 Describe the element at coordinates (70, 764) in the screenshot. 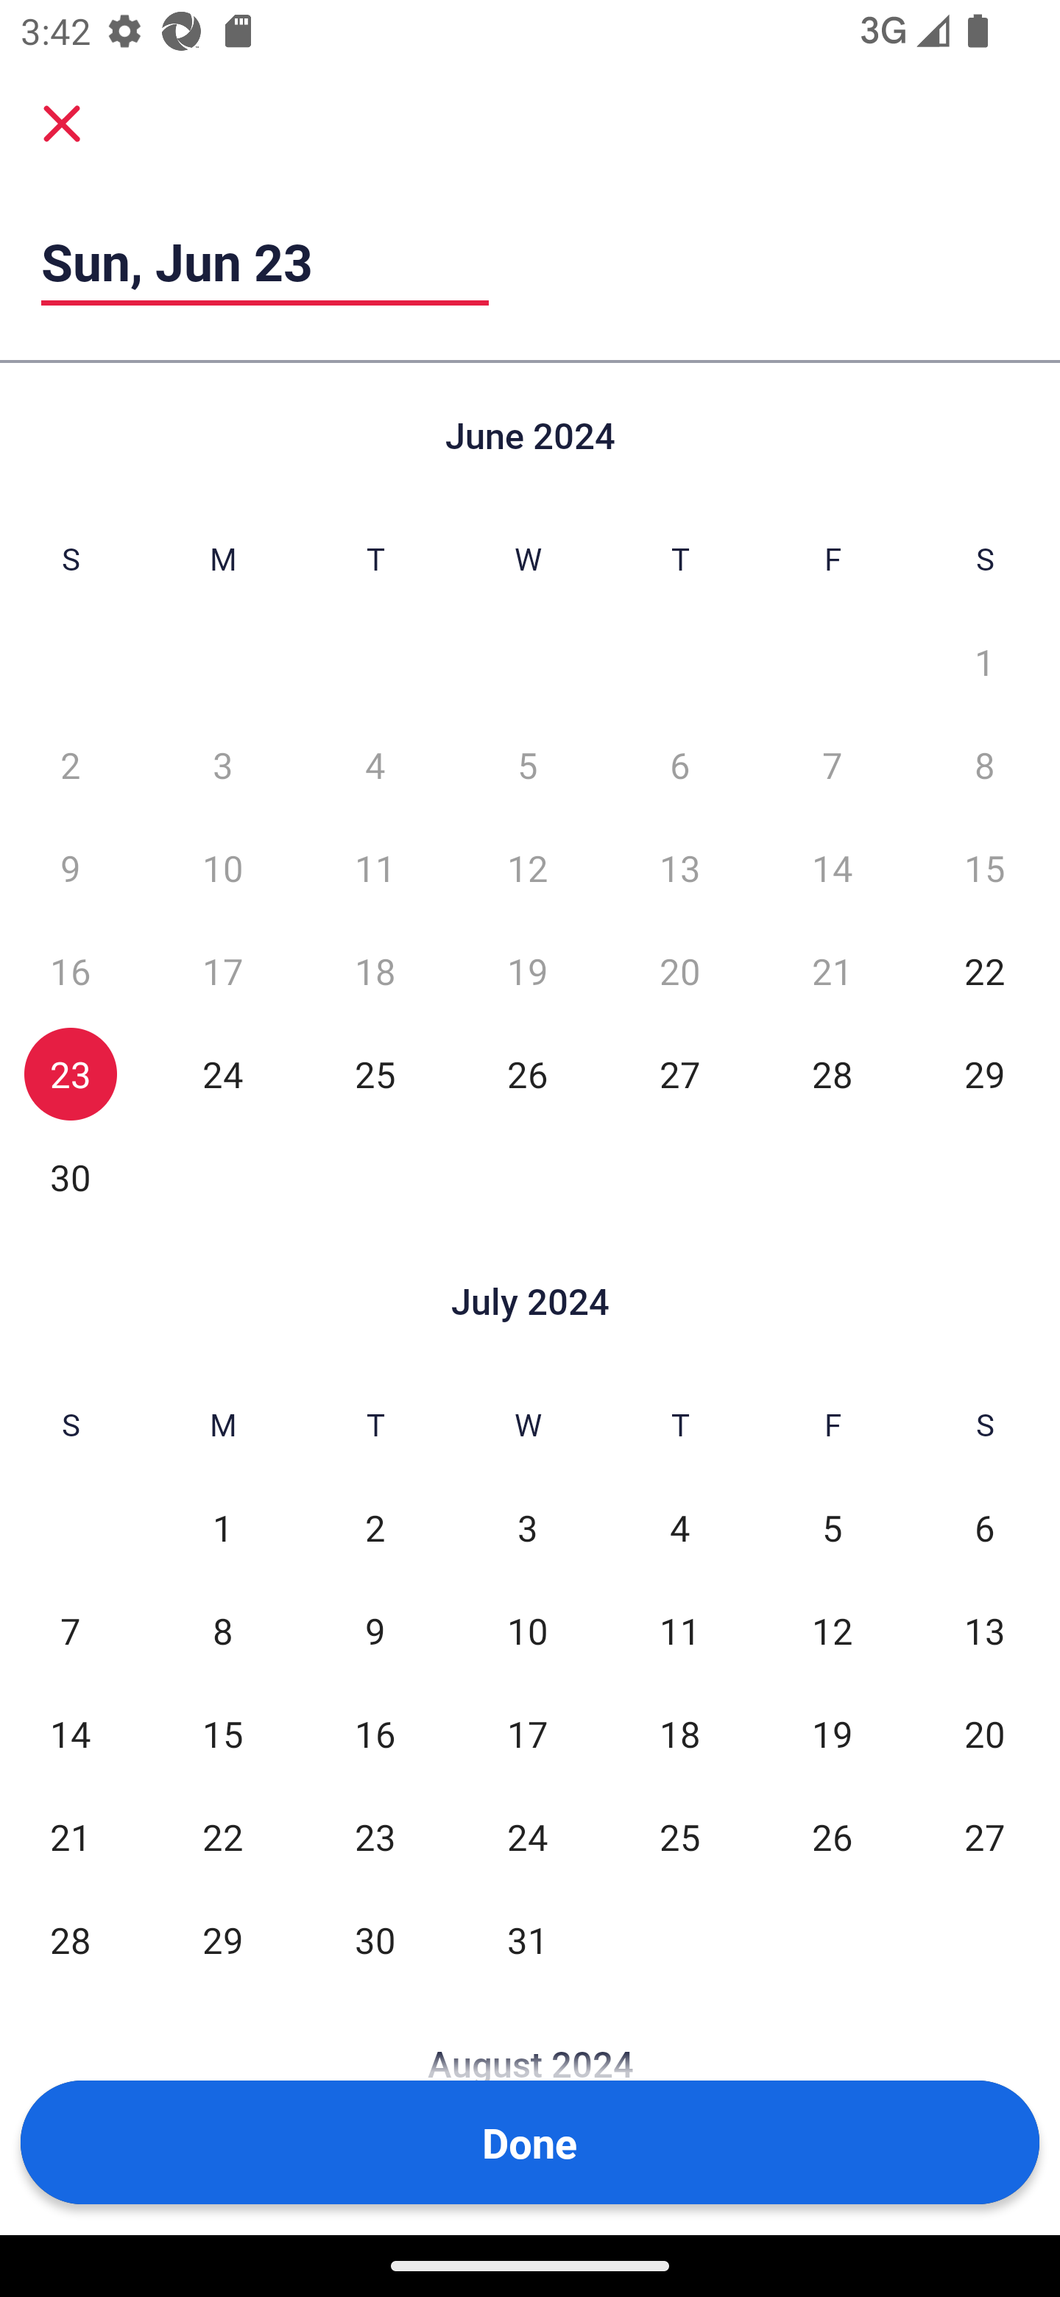

I see `2 Sun, Jun 2, Not Selected` at that location.